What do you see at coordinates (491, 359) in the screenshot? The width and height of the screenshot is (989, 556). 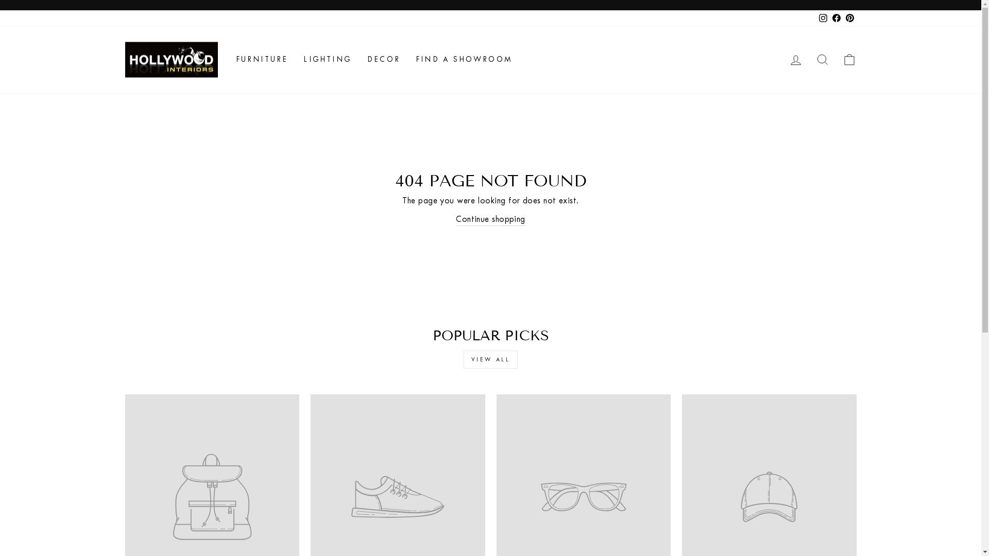 I see `VIEW ALL` at bounding box center [491, 359].